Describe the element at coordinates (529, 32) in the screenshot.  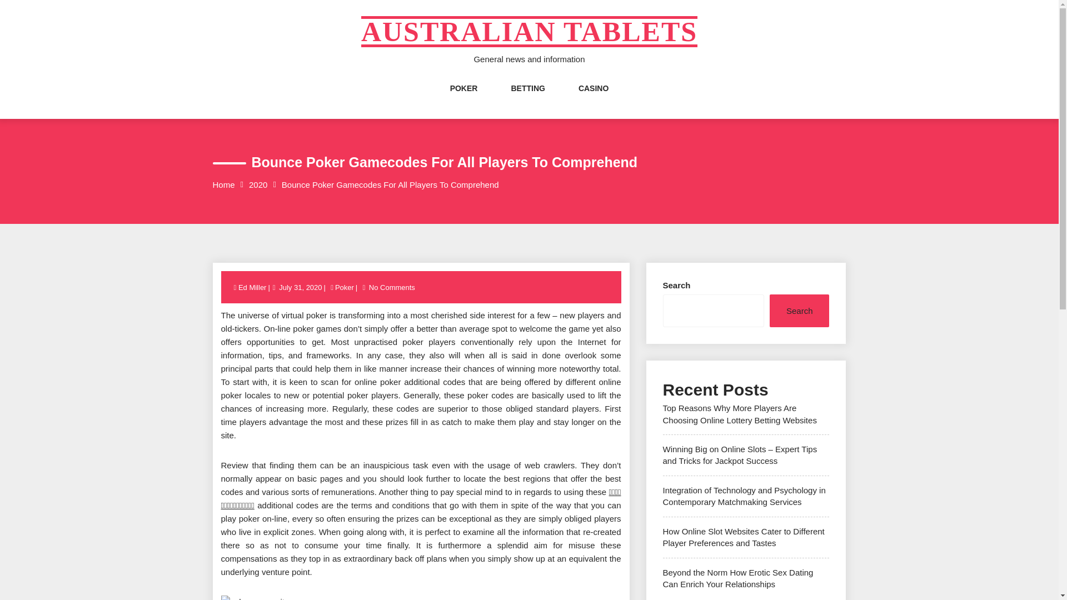
I see `AUSTRALIAN TABLETS` at that location.